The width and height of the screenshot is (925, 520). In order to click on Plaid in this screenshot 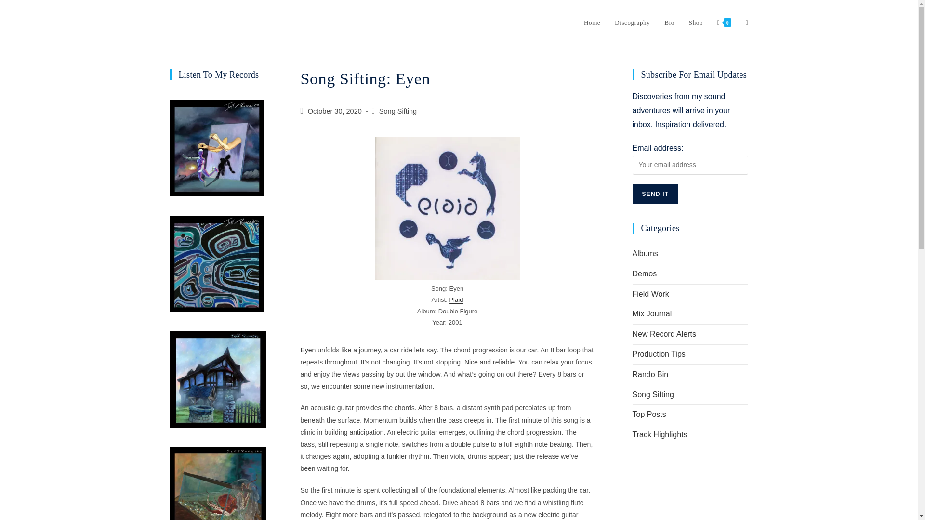, I will do `click(456, 299)`.